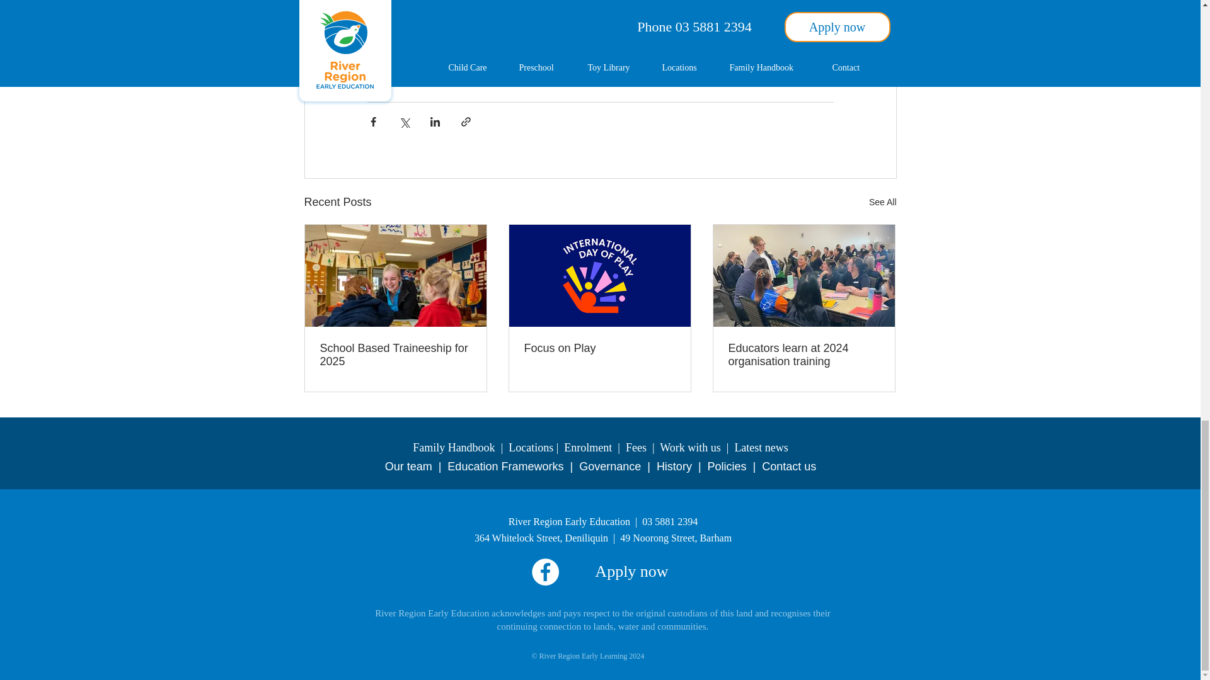 Image resolution: width=1210 pixels, height=680 pixels. Describe the element at coordinates (789, 466) in the screenshot. I see `Contact us` at that location.